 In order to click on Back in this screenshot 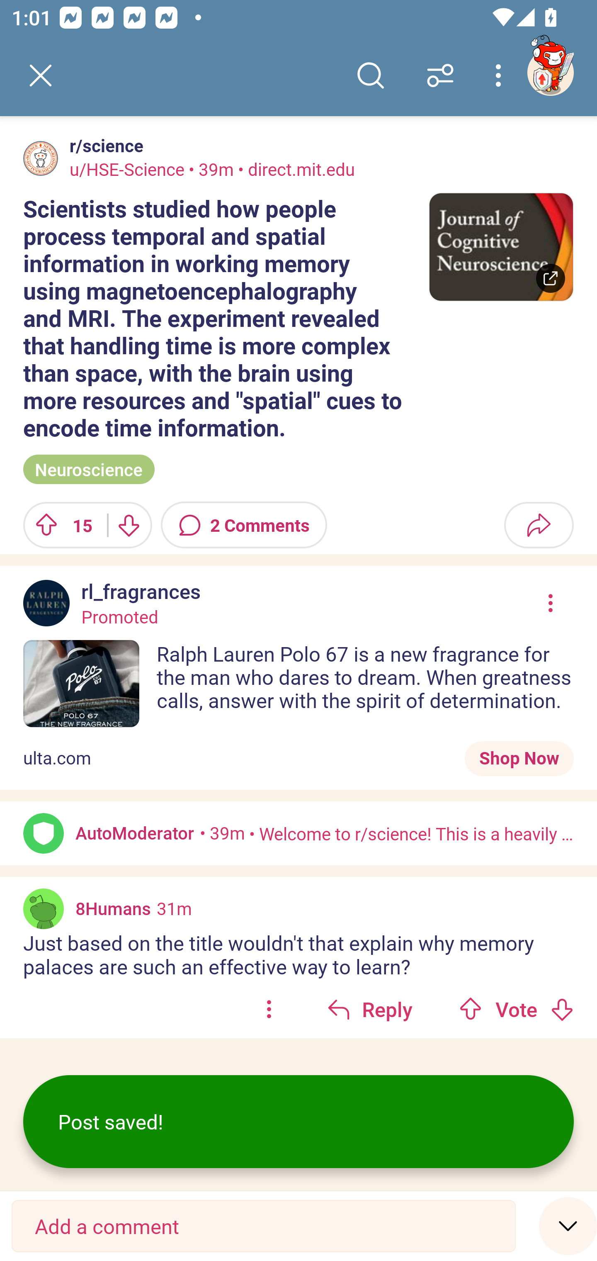, I will do `click(41, 75)`.